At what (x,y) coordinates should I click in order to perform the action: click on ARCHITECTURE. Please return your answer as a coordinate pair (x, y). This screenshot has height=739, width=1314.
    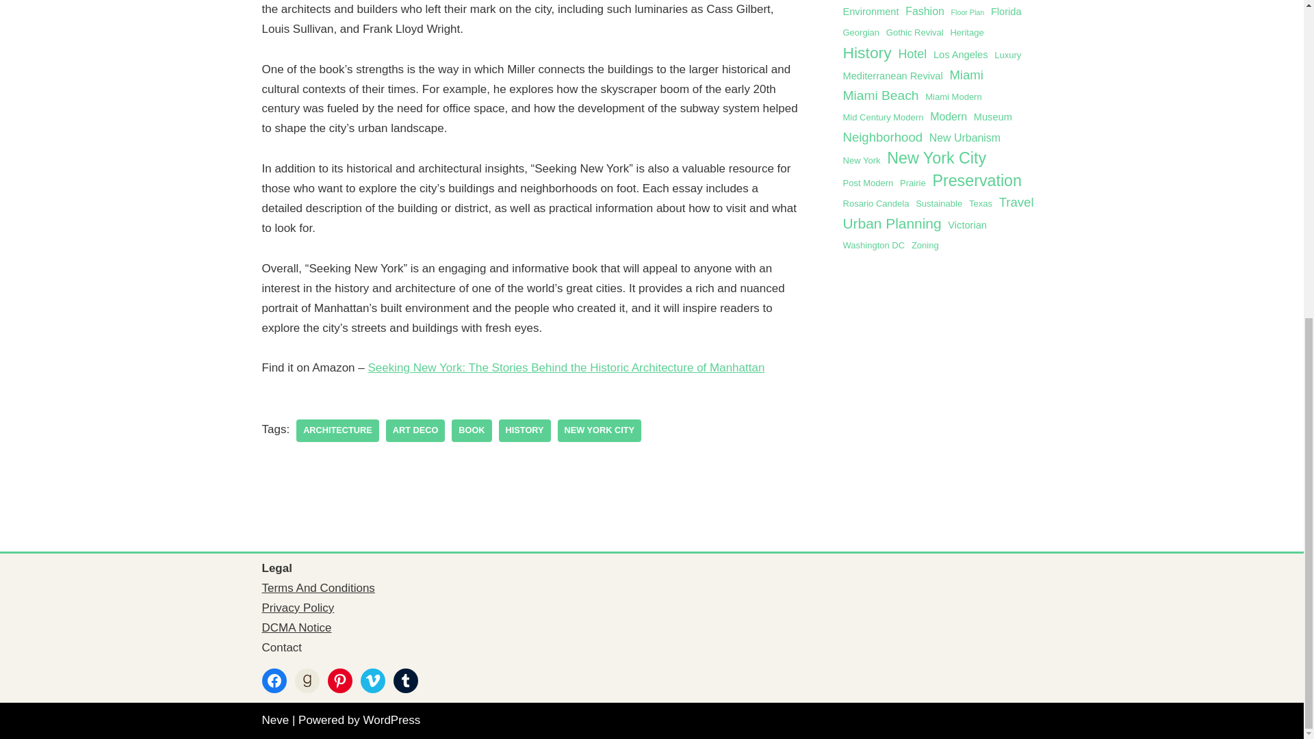
    Looking at the image, I should click on (338, 430).